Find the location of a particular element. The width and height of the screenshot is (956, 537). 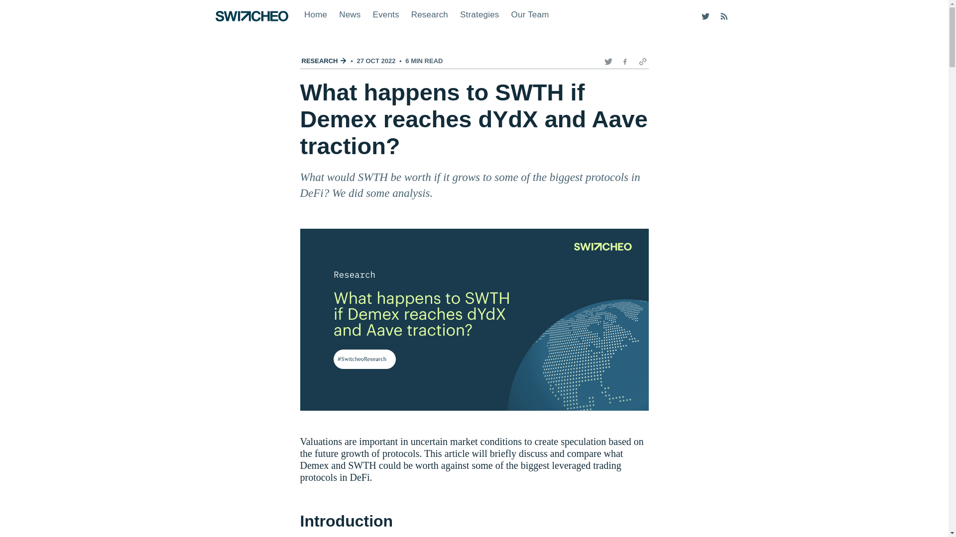

Research is located at coordinates (430, 14).